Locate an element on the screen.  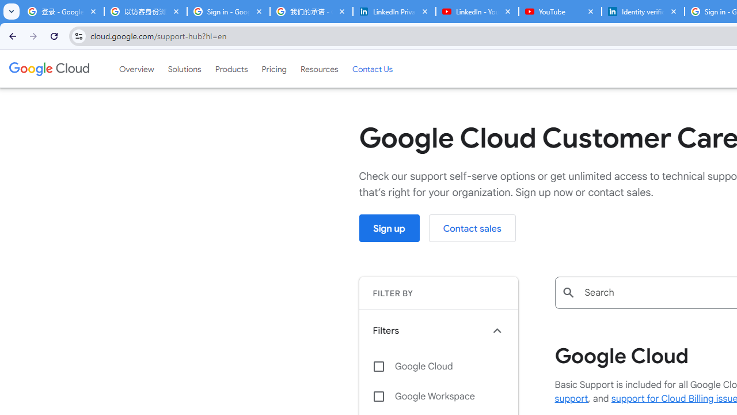
Pricing is located at coordinates (274, 69).